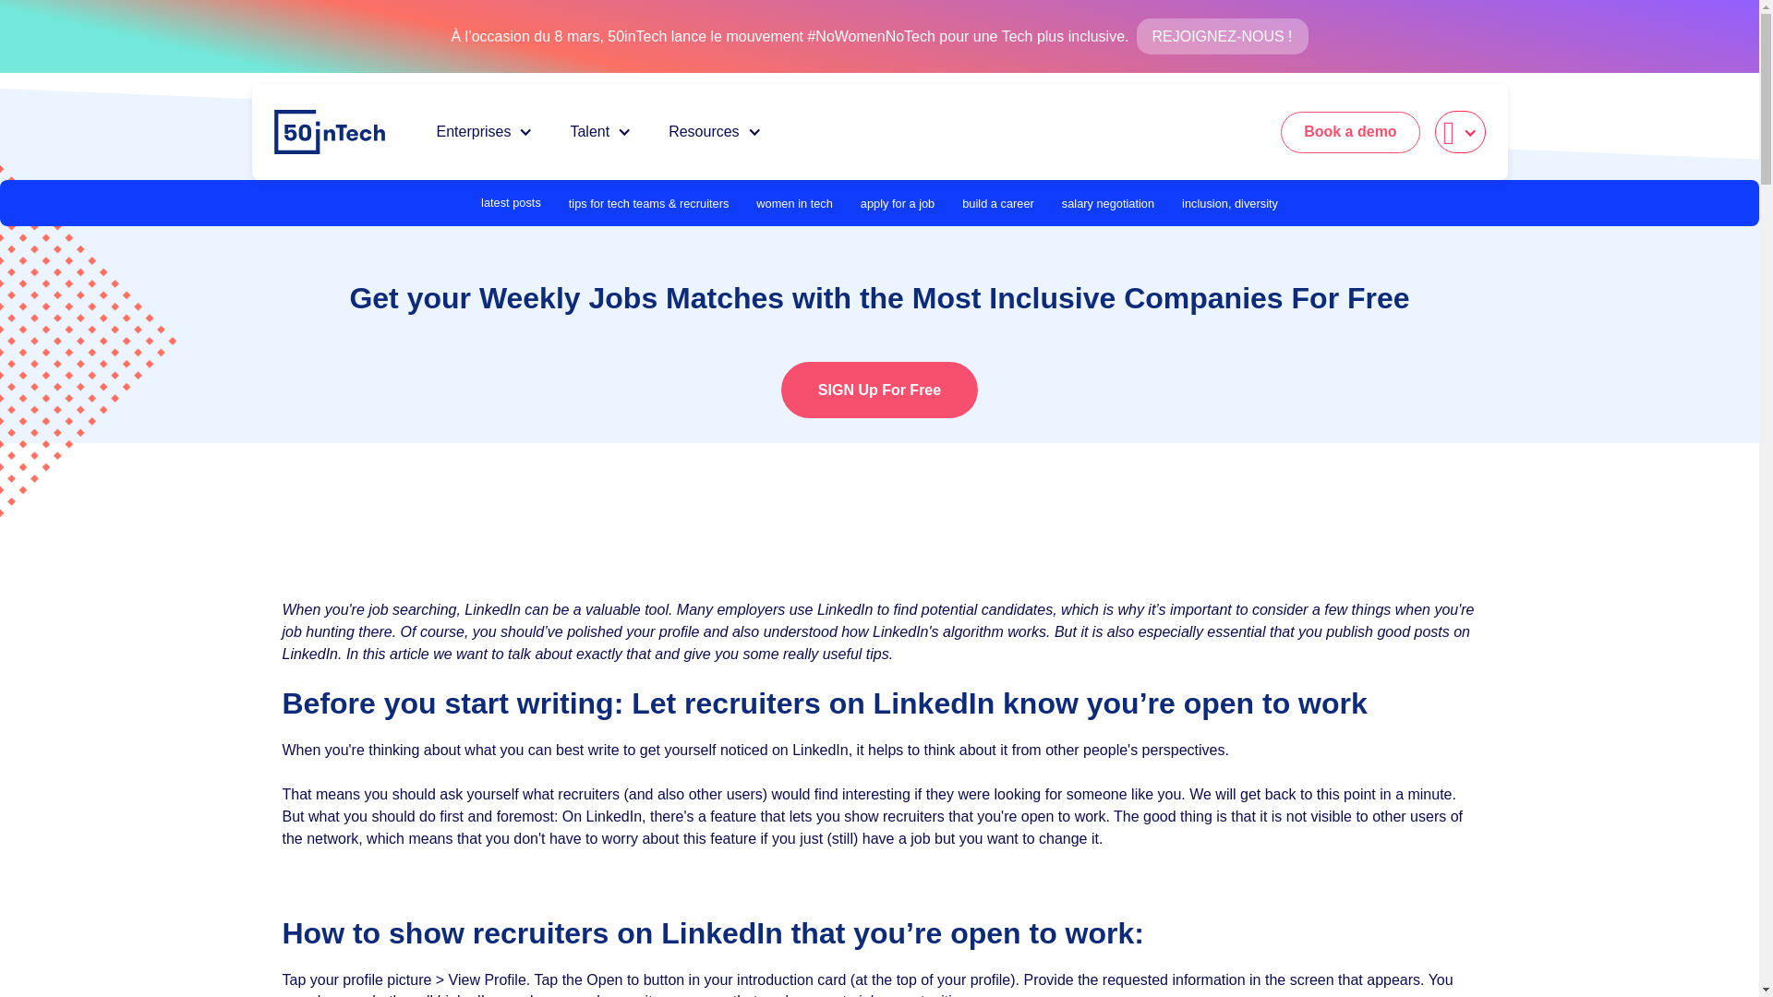  Describe the element at coordinates (510, 203) in the screenshot. I see `latest posts` at that location.